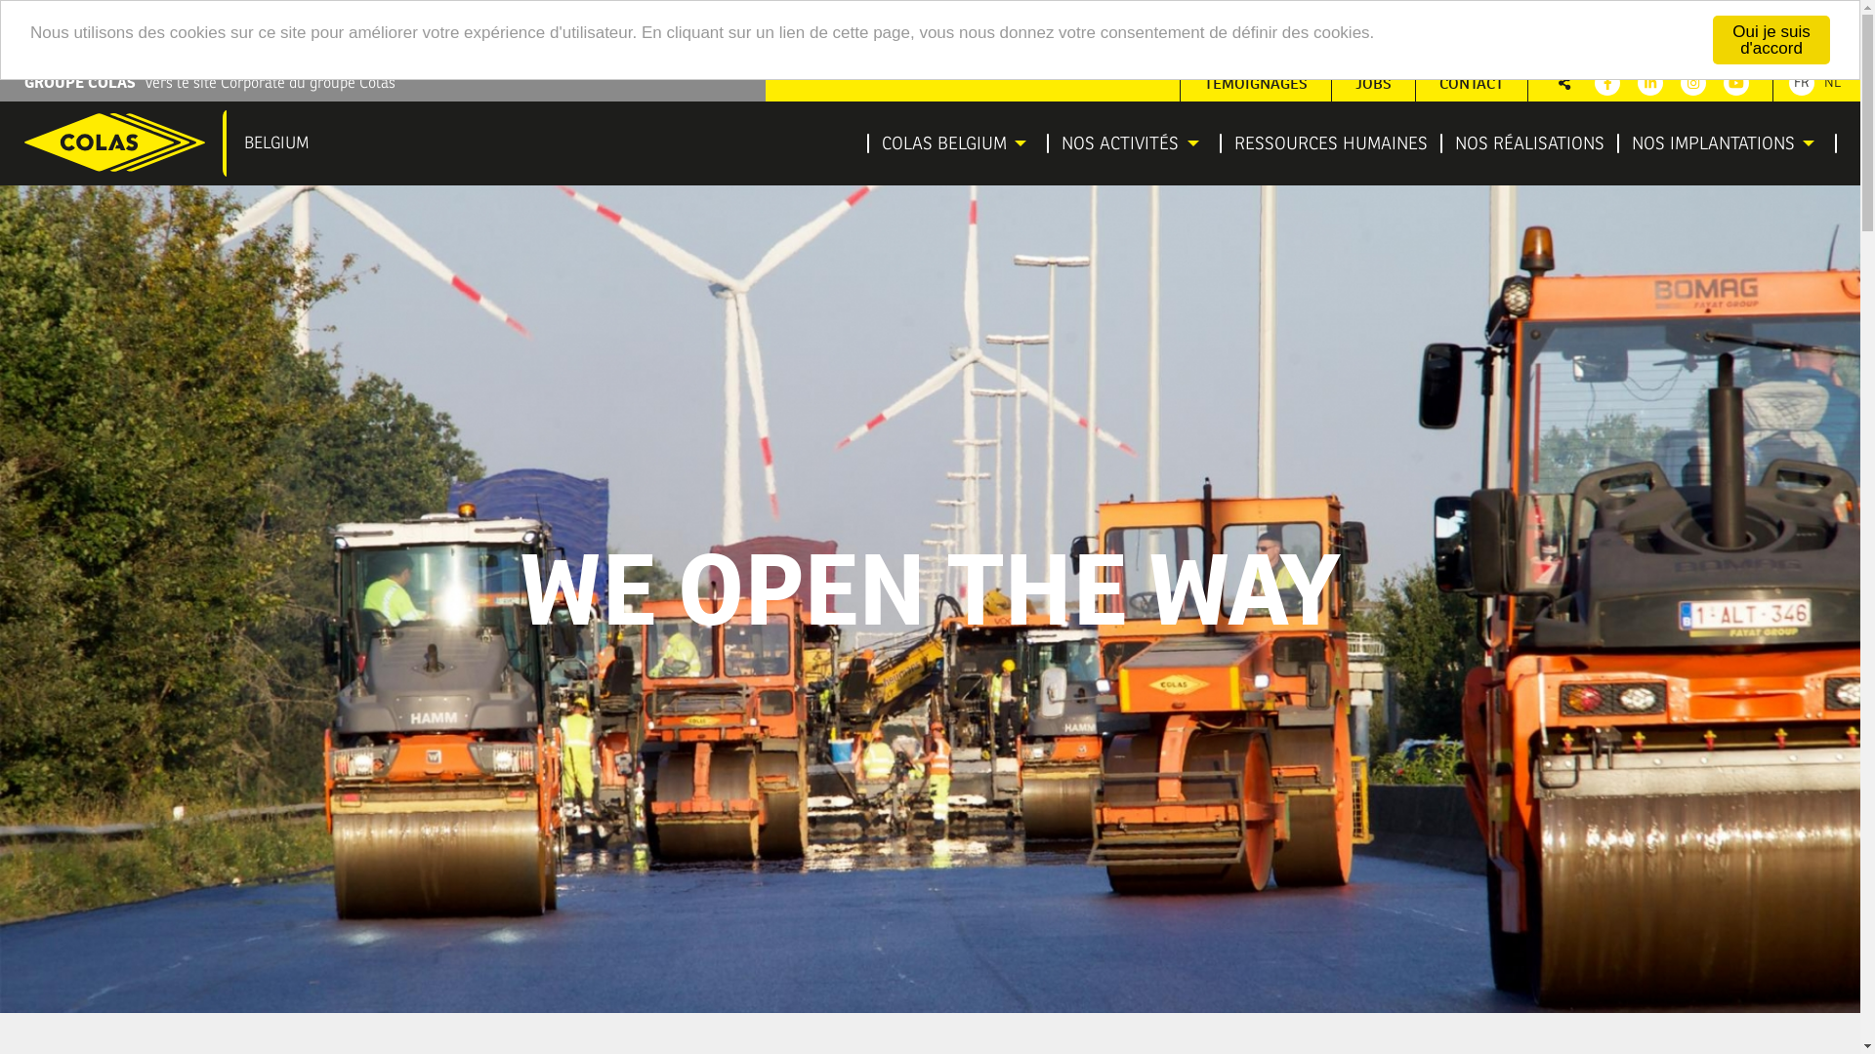 Image resolution: width=1875 pixels, height=1054 pixels. I want to click on COLAS BELGIUM, so click(949, 143).